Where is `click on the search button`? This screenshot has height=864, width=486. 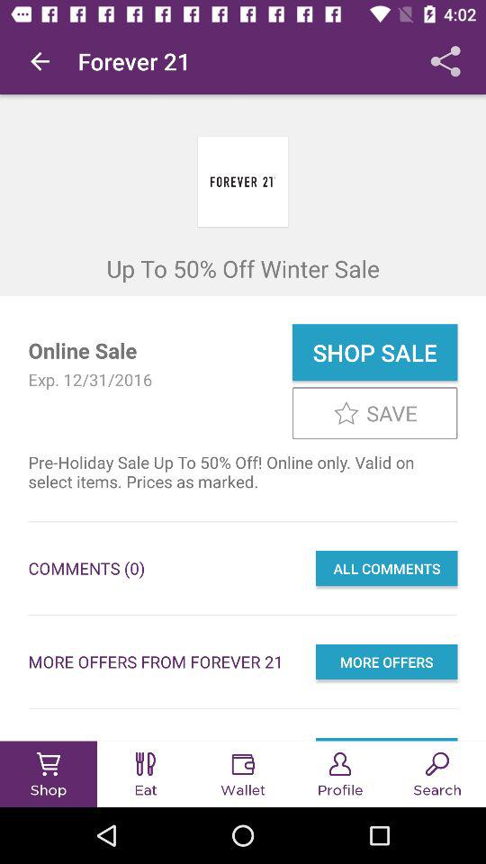 click on the search button is located at coordinates (437, 774).